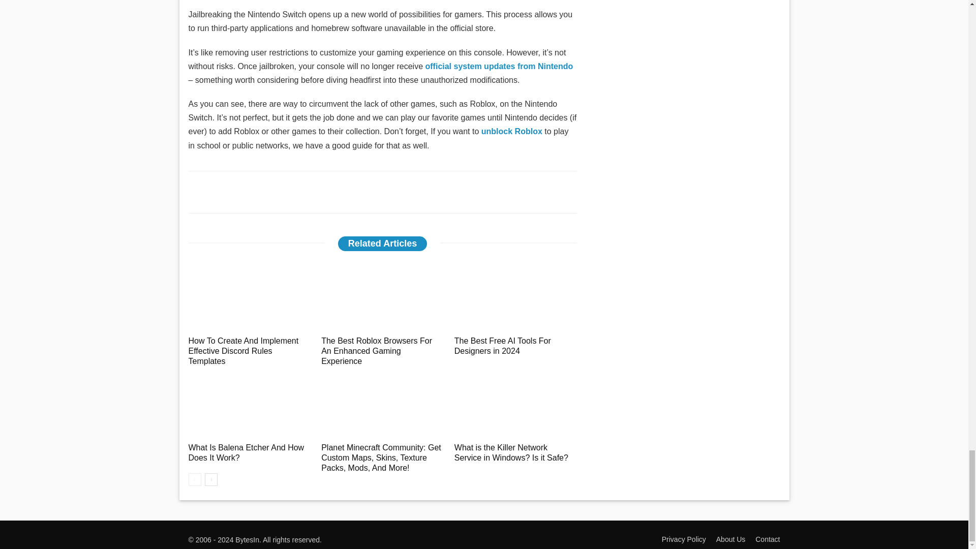  I want to click on The Best Roblox Browsers For An Enhanced Gaming Experience, so click(382, 296).